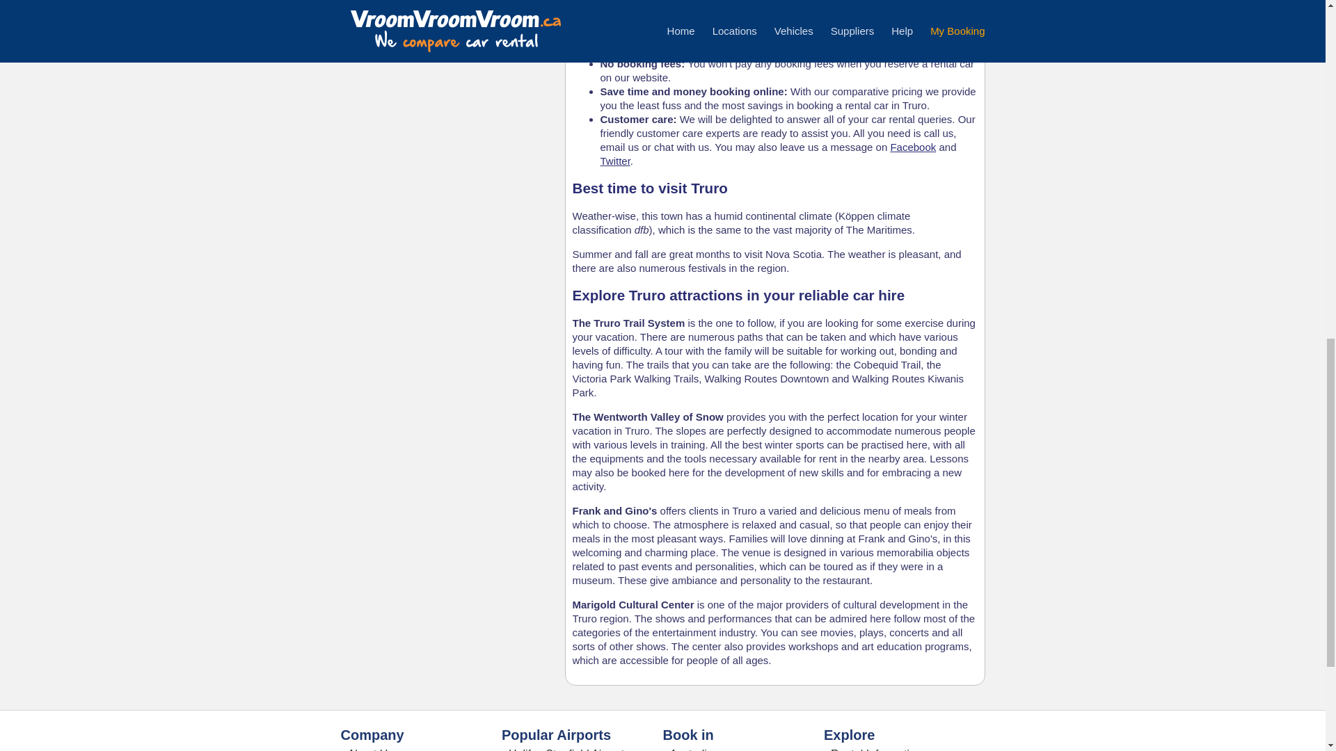 The image size is (1336, 751). I want to click on Yarmouth, so click(381, 45).